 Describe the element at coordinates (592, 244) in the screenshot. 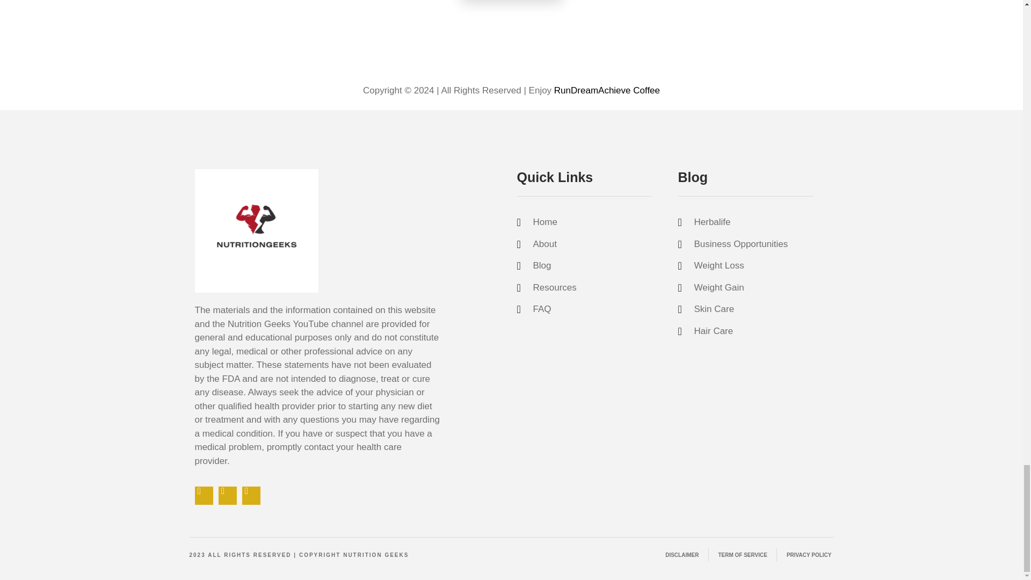

I see `About` at that location.